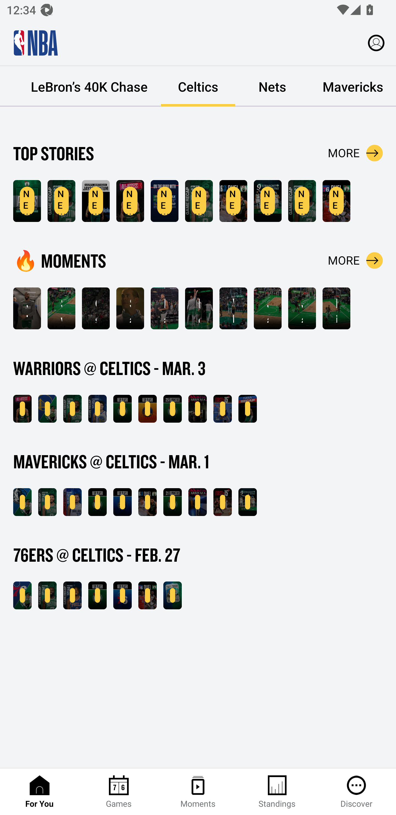  What do you see at coordinates (197, 502) in the screenshot?
I see `Which Fit From Friday Would You Rock? 🤔 NEW` at bounding box center [197, 502].